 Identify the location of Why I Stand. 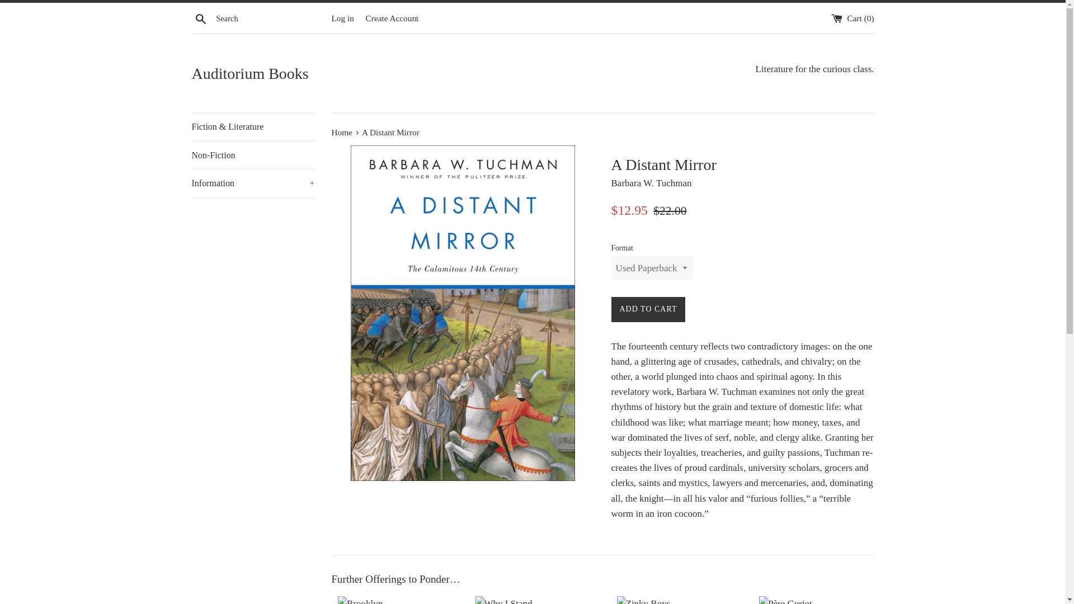
(533, 600).